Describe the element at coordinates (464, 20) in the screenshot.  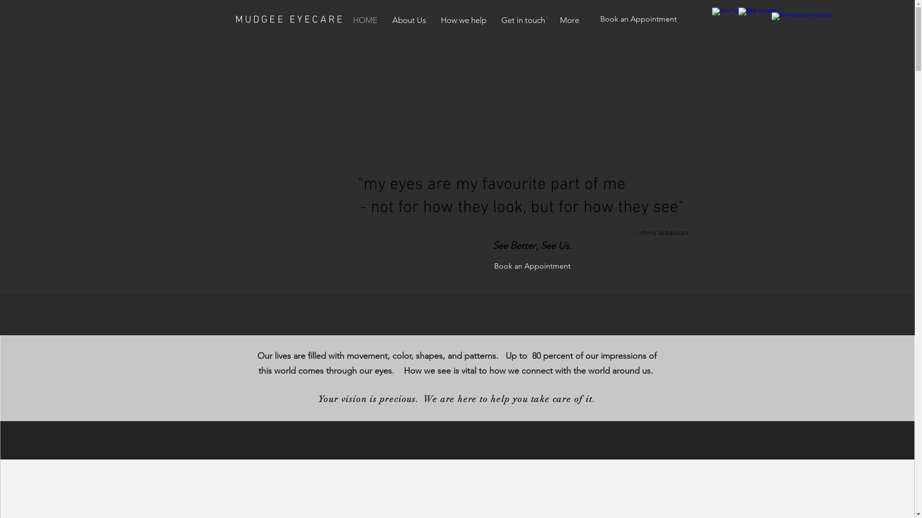
I see `How we help` at that location.